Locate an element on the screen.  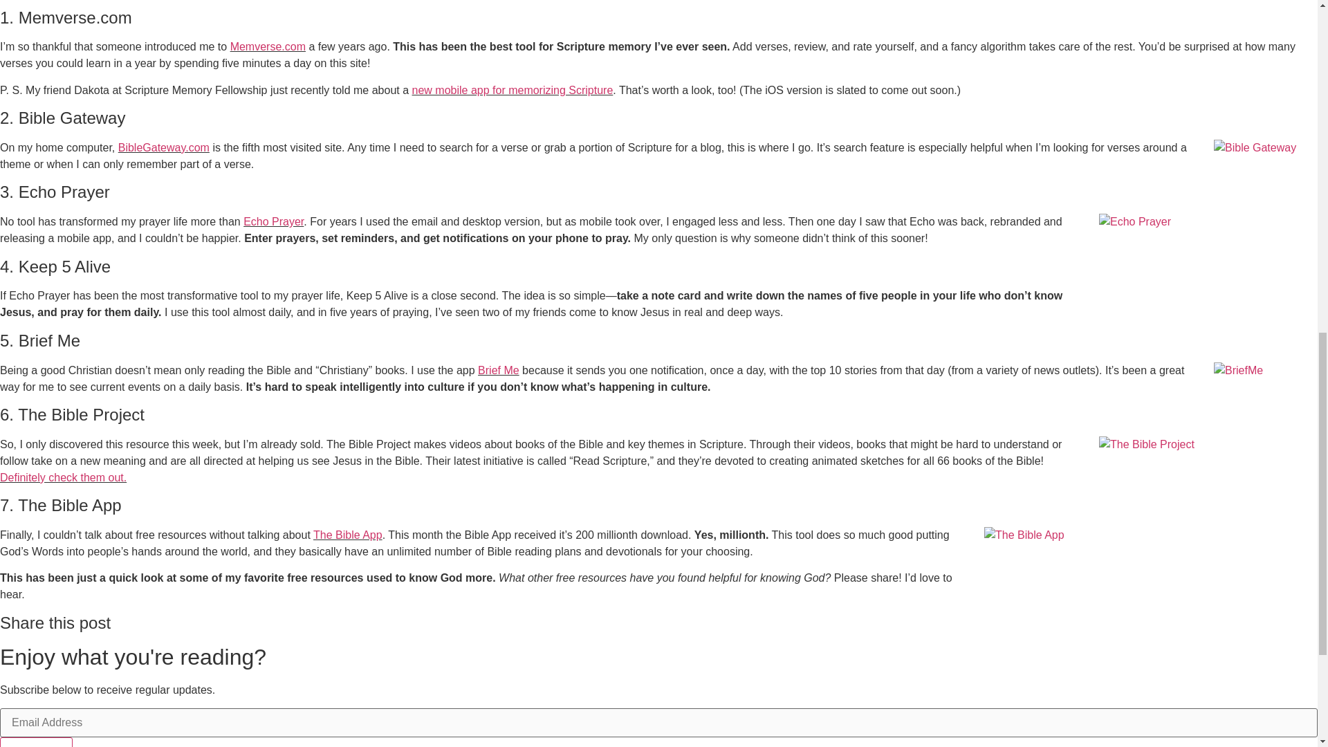
BibleGateway.com is located at coordinates (163, 148).